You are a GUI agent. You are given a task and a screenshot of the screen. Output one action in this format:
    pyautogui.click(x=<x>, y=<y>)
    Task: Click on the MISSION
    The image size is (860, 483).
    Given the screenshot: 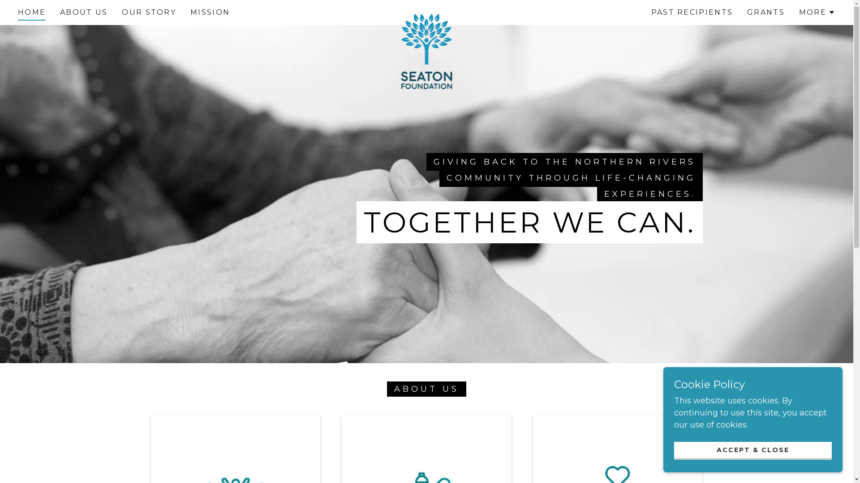 What is the action you would take?
    pyautogui.click(x=210, y=13)
    